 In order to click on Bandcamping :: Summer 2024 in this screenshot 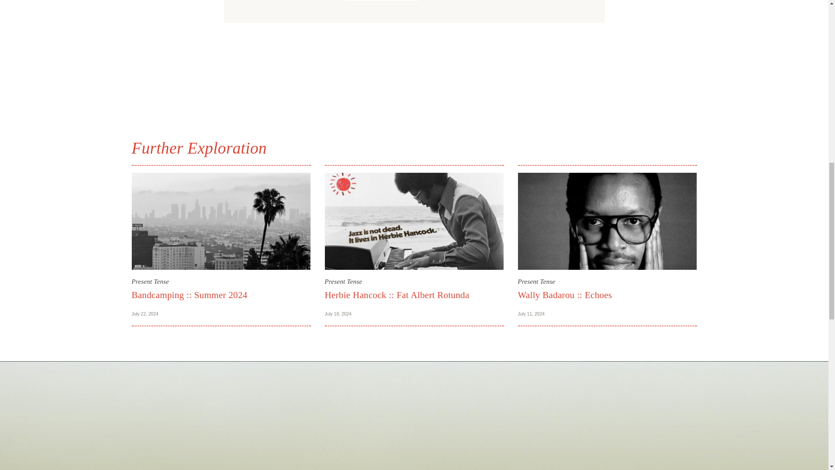, I will do `click(189, 295)`.